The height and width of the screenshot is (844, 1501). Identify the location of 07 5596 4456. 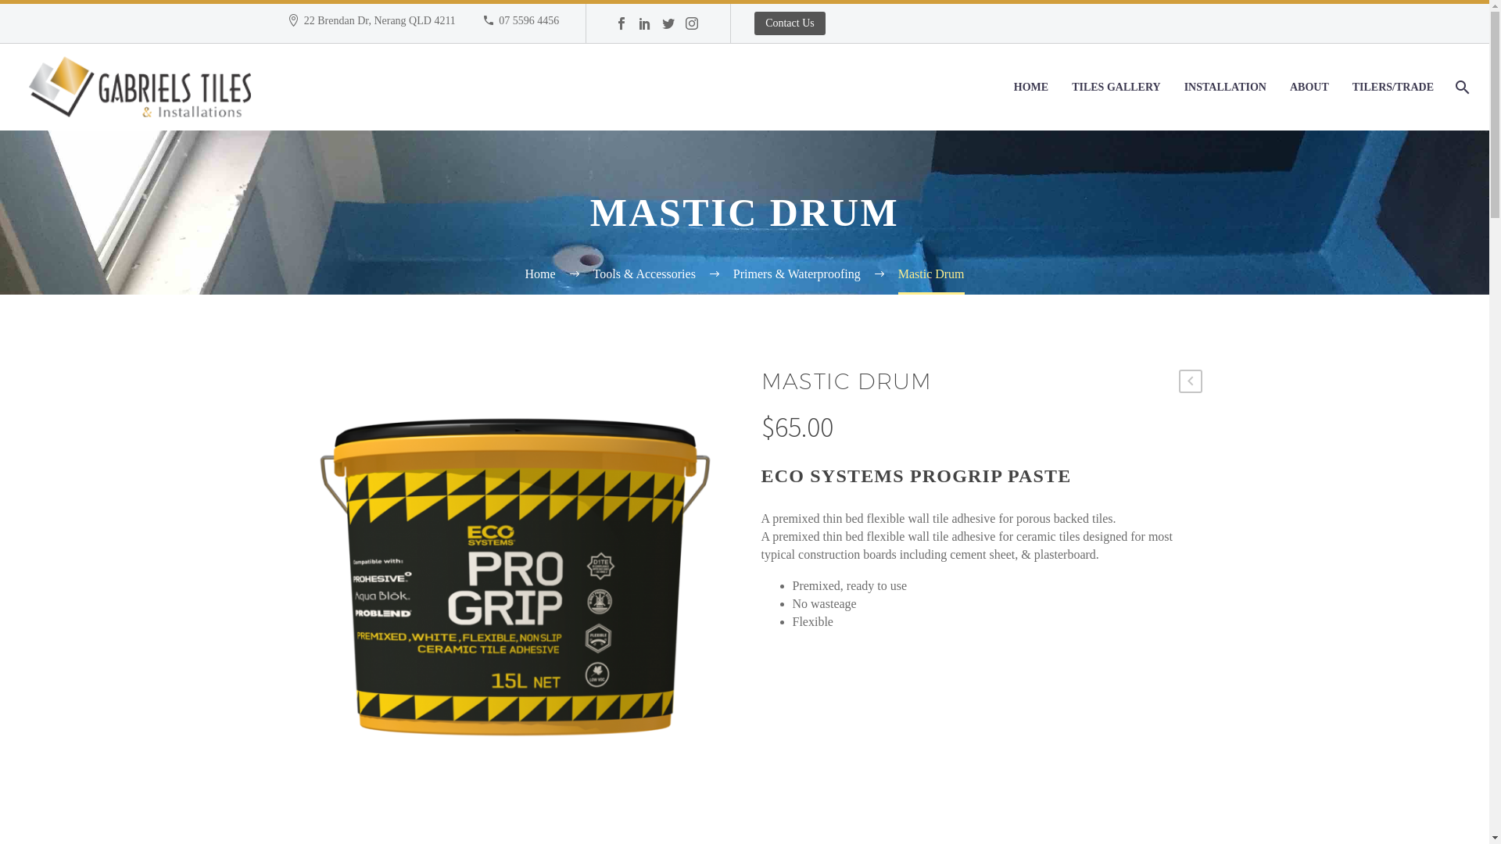
(528, 20).